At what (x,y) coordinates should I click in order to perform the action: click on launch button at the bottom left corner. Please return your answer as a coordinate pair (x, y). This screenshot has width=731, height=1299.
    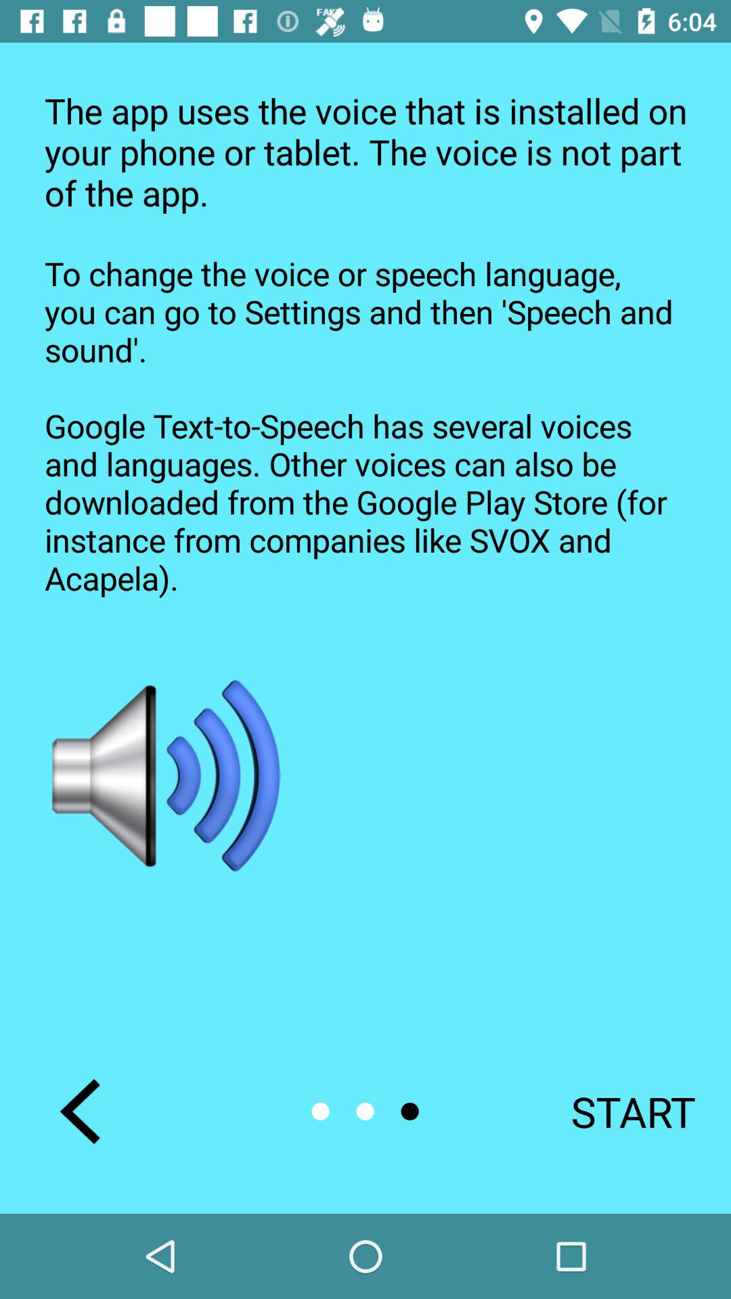
    Looking at the image, I should click on (80, 1111).